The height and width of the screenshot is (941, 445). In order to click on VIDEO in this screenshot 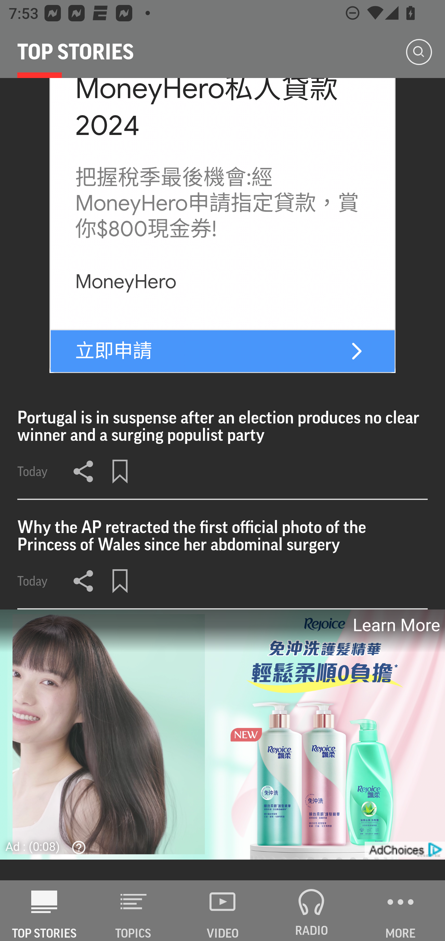, I will do `click(222, 911)`.